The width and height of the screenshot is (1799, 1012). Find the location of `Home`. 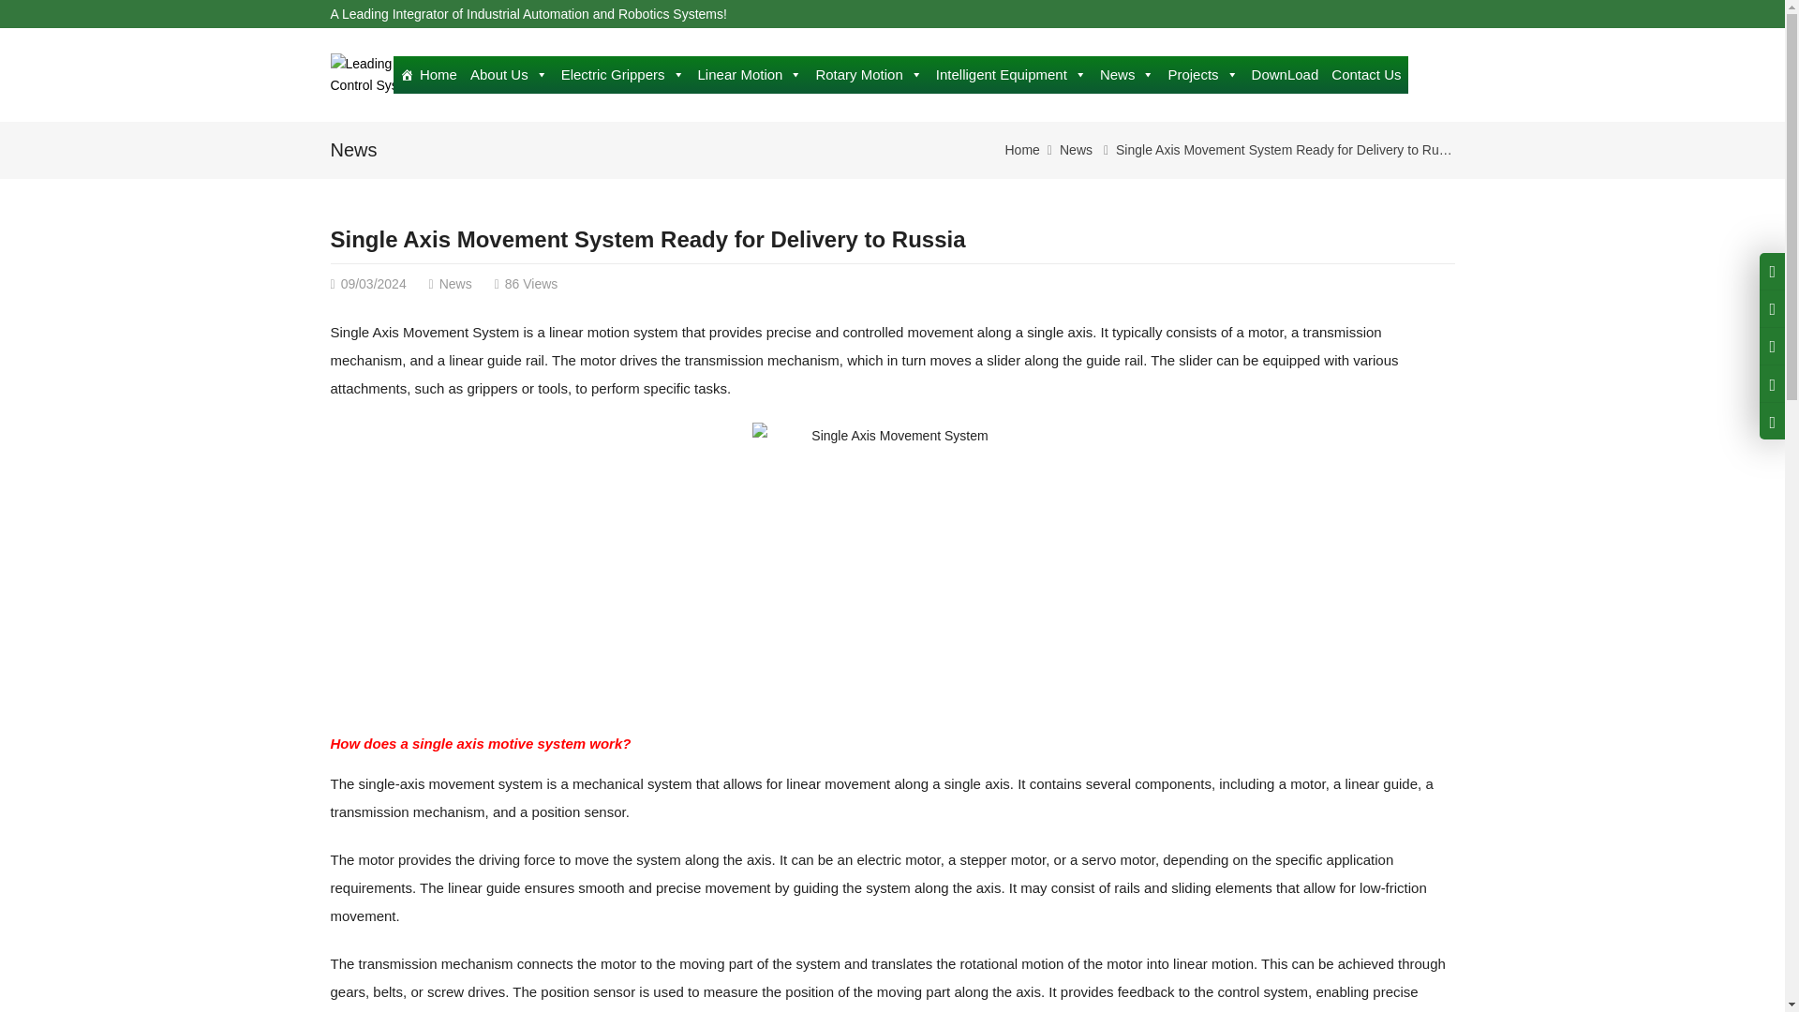

Home is located at coordinates (429, 75).